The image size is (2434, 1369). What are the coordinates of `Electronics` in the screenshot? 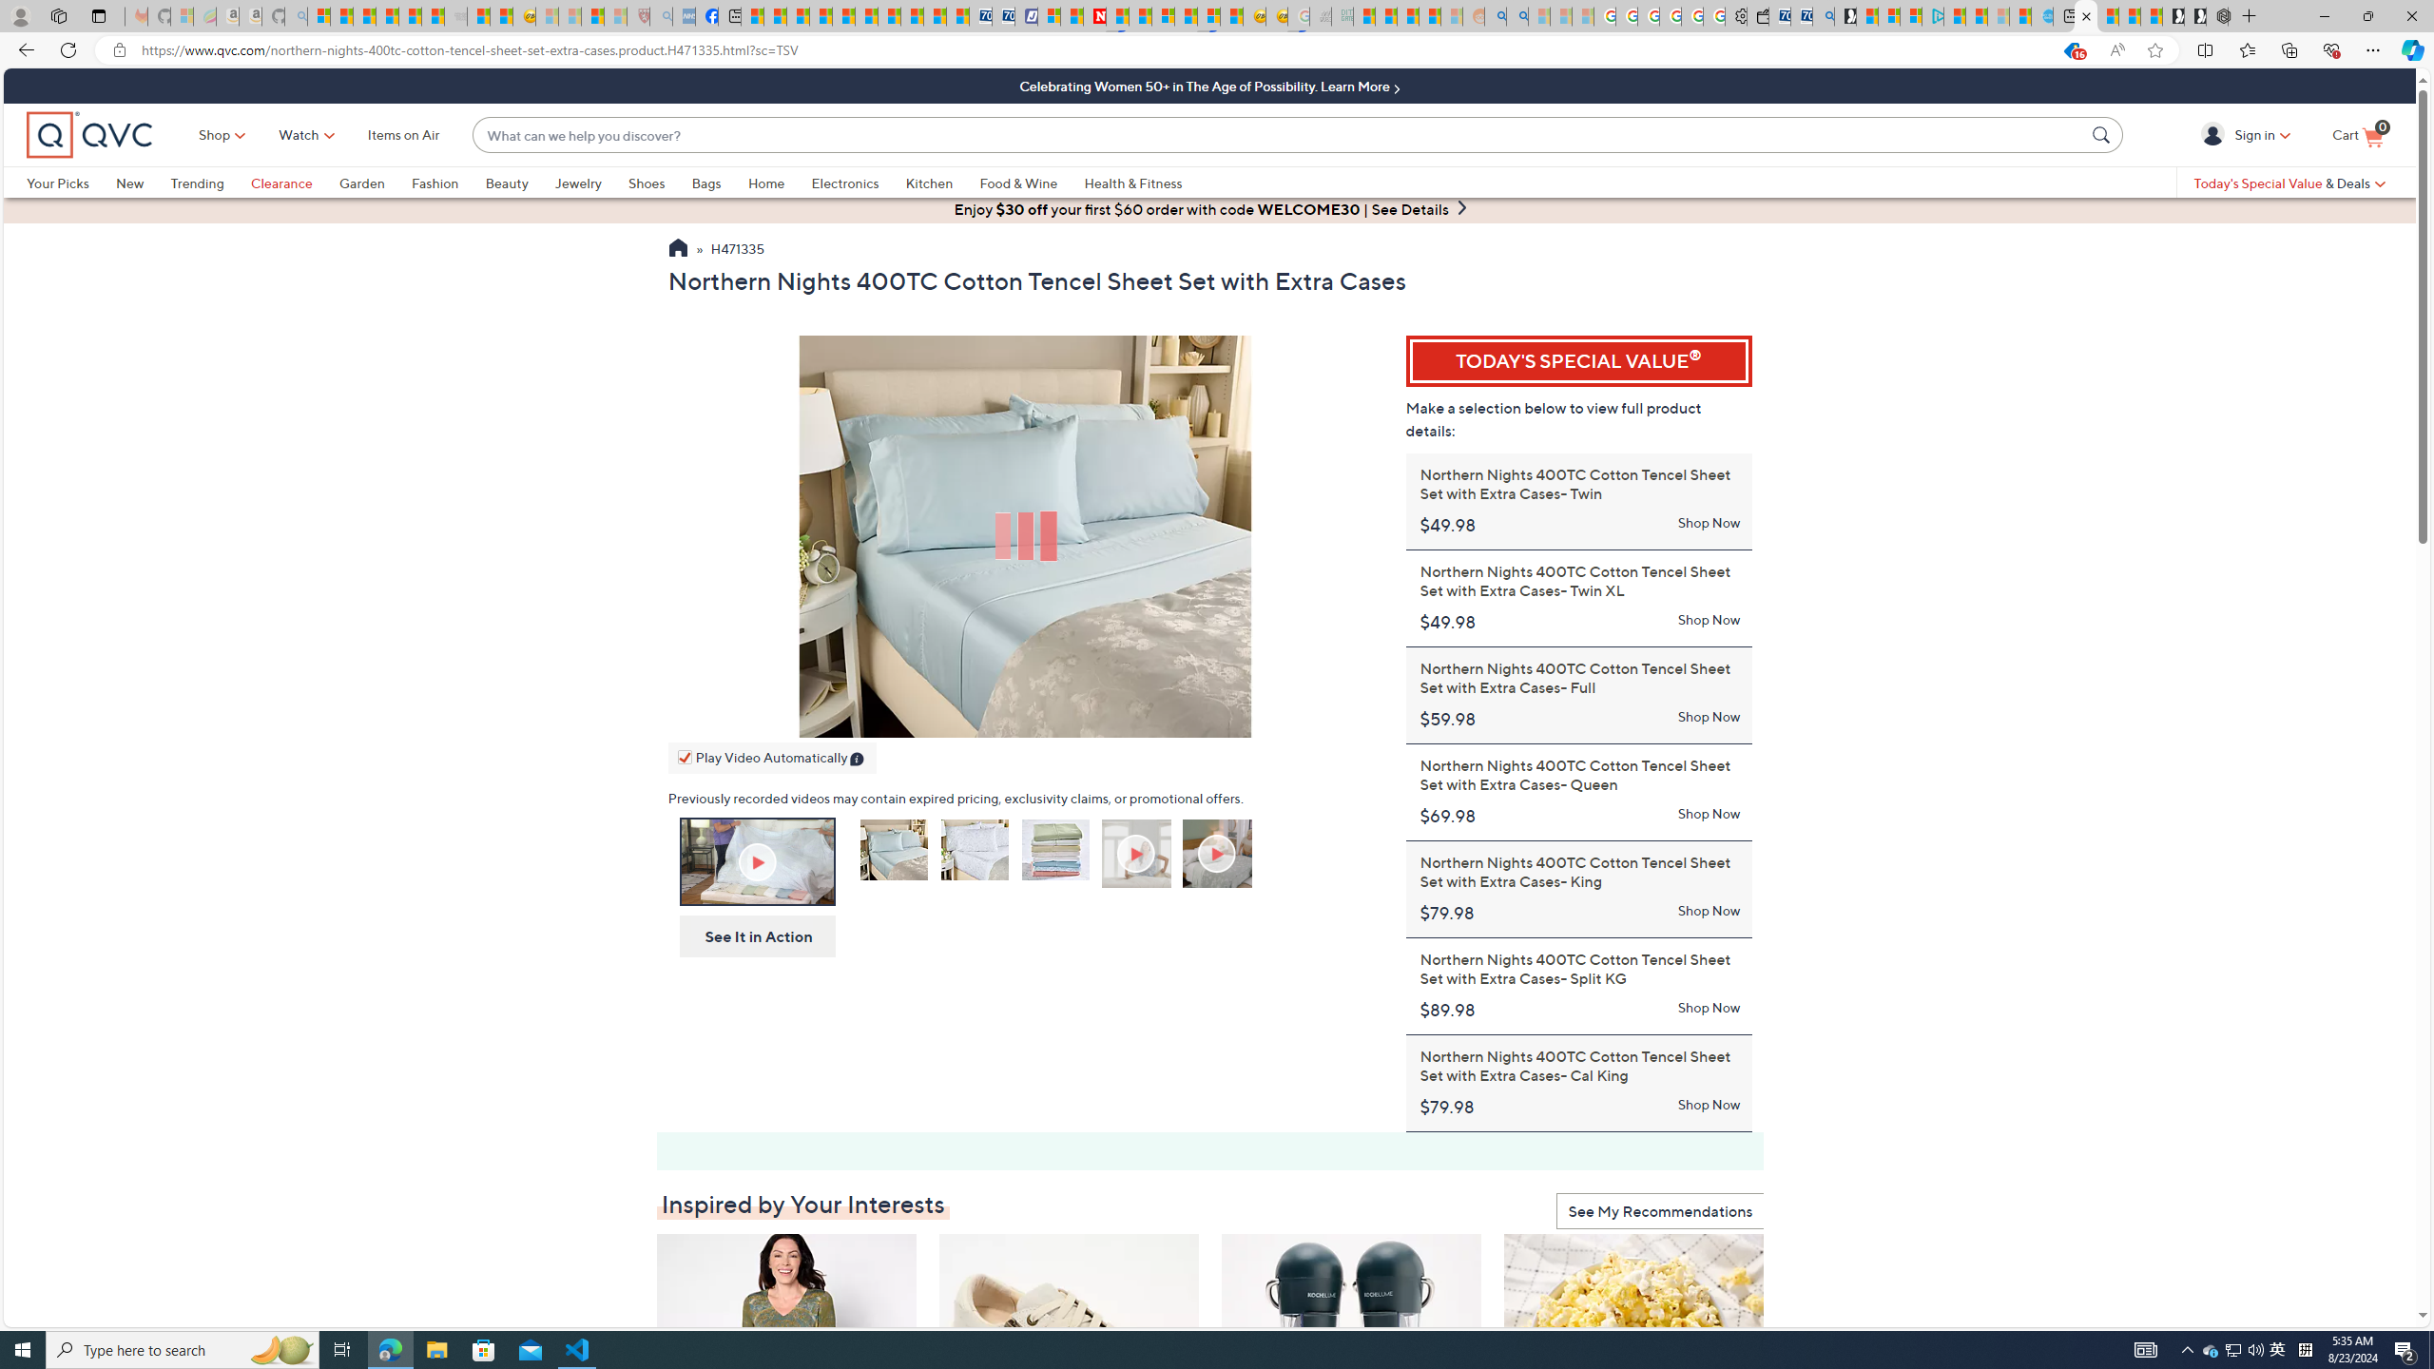 It's located at (844, 183).